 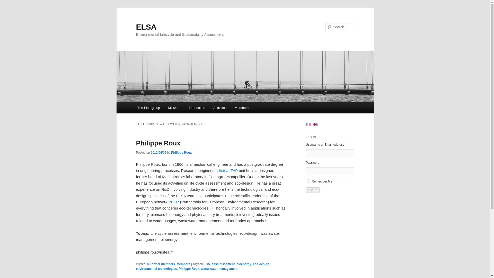 What do you see at coordinates (223, 170) in the screenshot?
I see `Irstea` at bounding box center [223, 170].